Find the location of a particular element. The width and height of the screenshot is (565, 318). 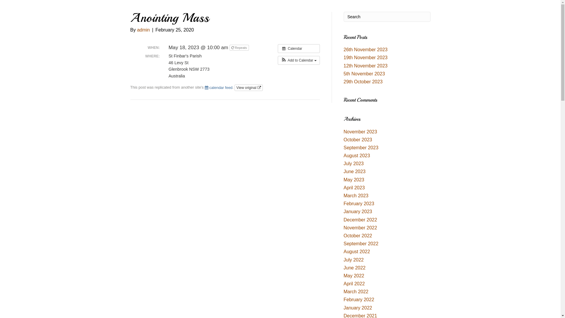

August 2023 is located at coordinates (357, 155).